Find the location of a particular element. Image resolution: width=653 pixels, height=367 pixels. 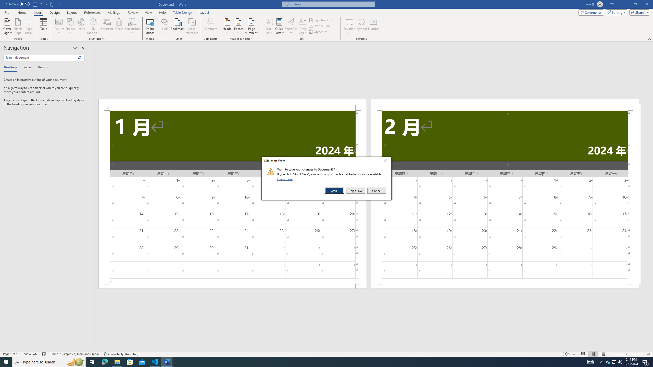

Type here to search is located at coordinates (49, 362).